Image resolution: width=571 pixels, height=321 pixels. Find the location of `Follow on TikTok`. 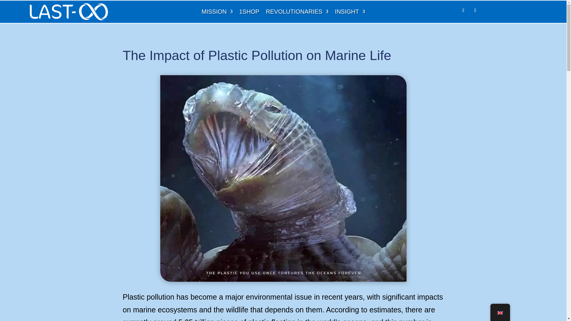

Follow on TikTok is located at coordinates (463, 10).